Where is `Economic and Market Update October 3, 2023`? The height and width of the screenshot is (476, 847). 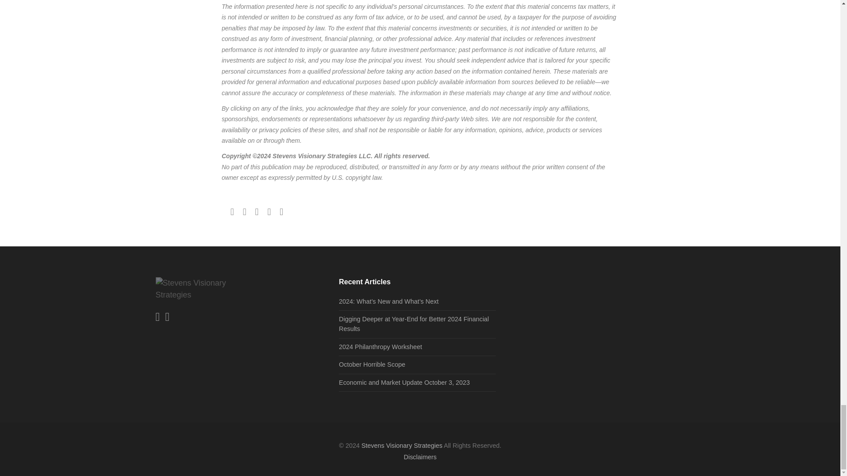
Economic and Market Update October 3, 2023 is located at coordinates (404, 382).